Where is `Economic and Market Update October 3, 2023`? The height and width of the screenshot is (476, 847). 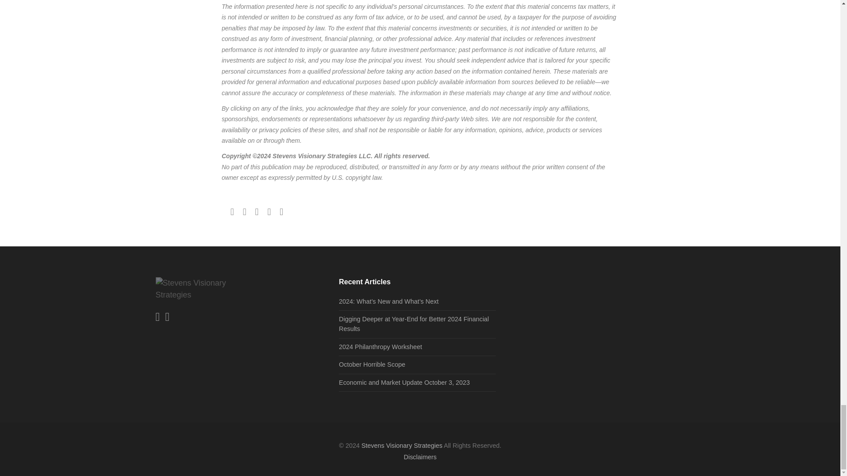
Economic and Market Update October 3, 2023 is located at coordinates (404, 382).